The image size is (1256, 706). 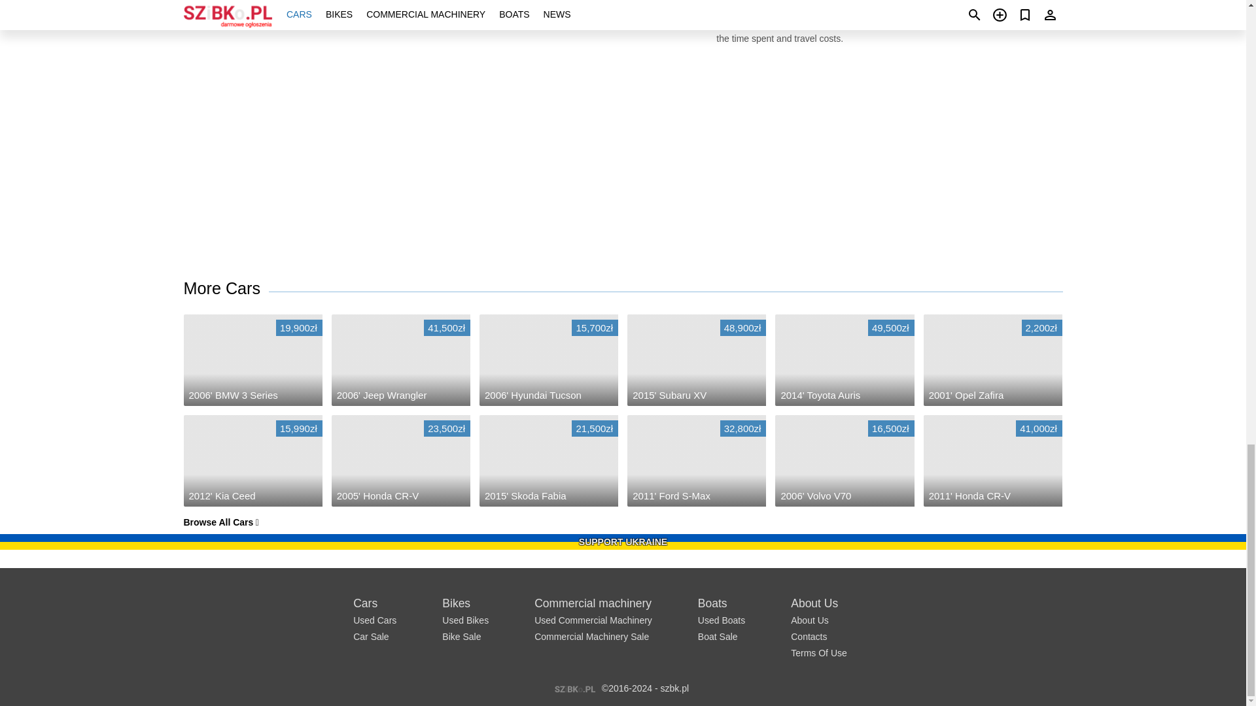 I want to click on Used Bikes, so click(x=464, y=620).